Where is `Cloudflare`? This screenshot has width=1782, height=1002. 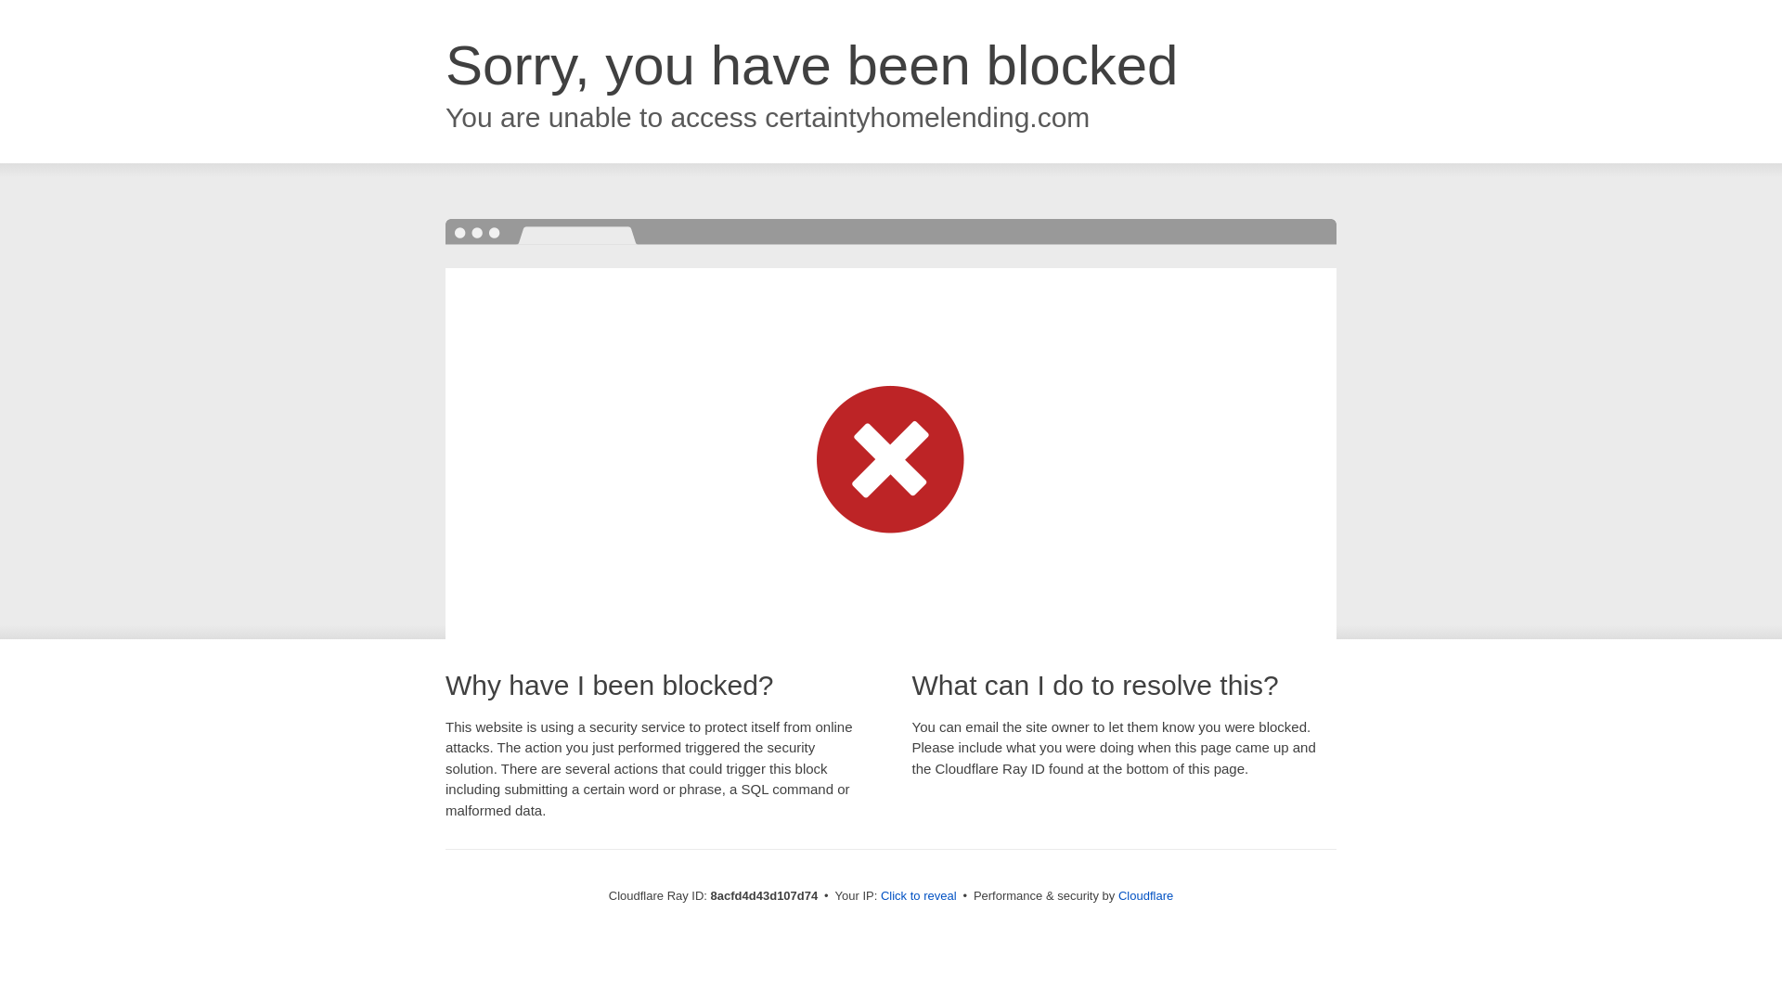
Cloudflare is located at coordinates (1145, 895).